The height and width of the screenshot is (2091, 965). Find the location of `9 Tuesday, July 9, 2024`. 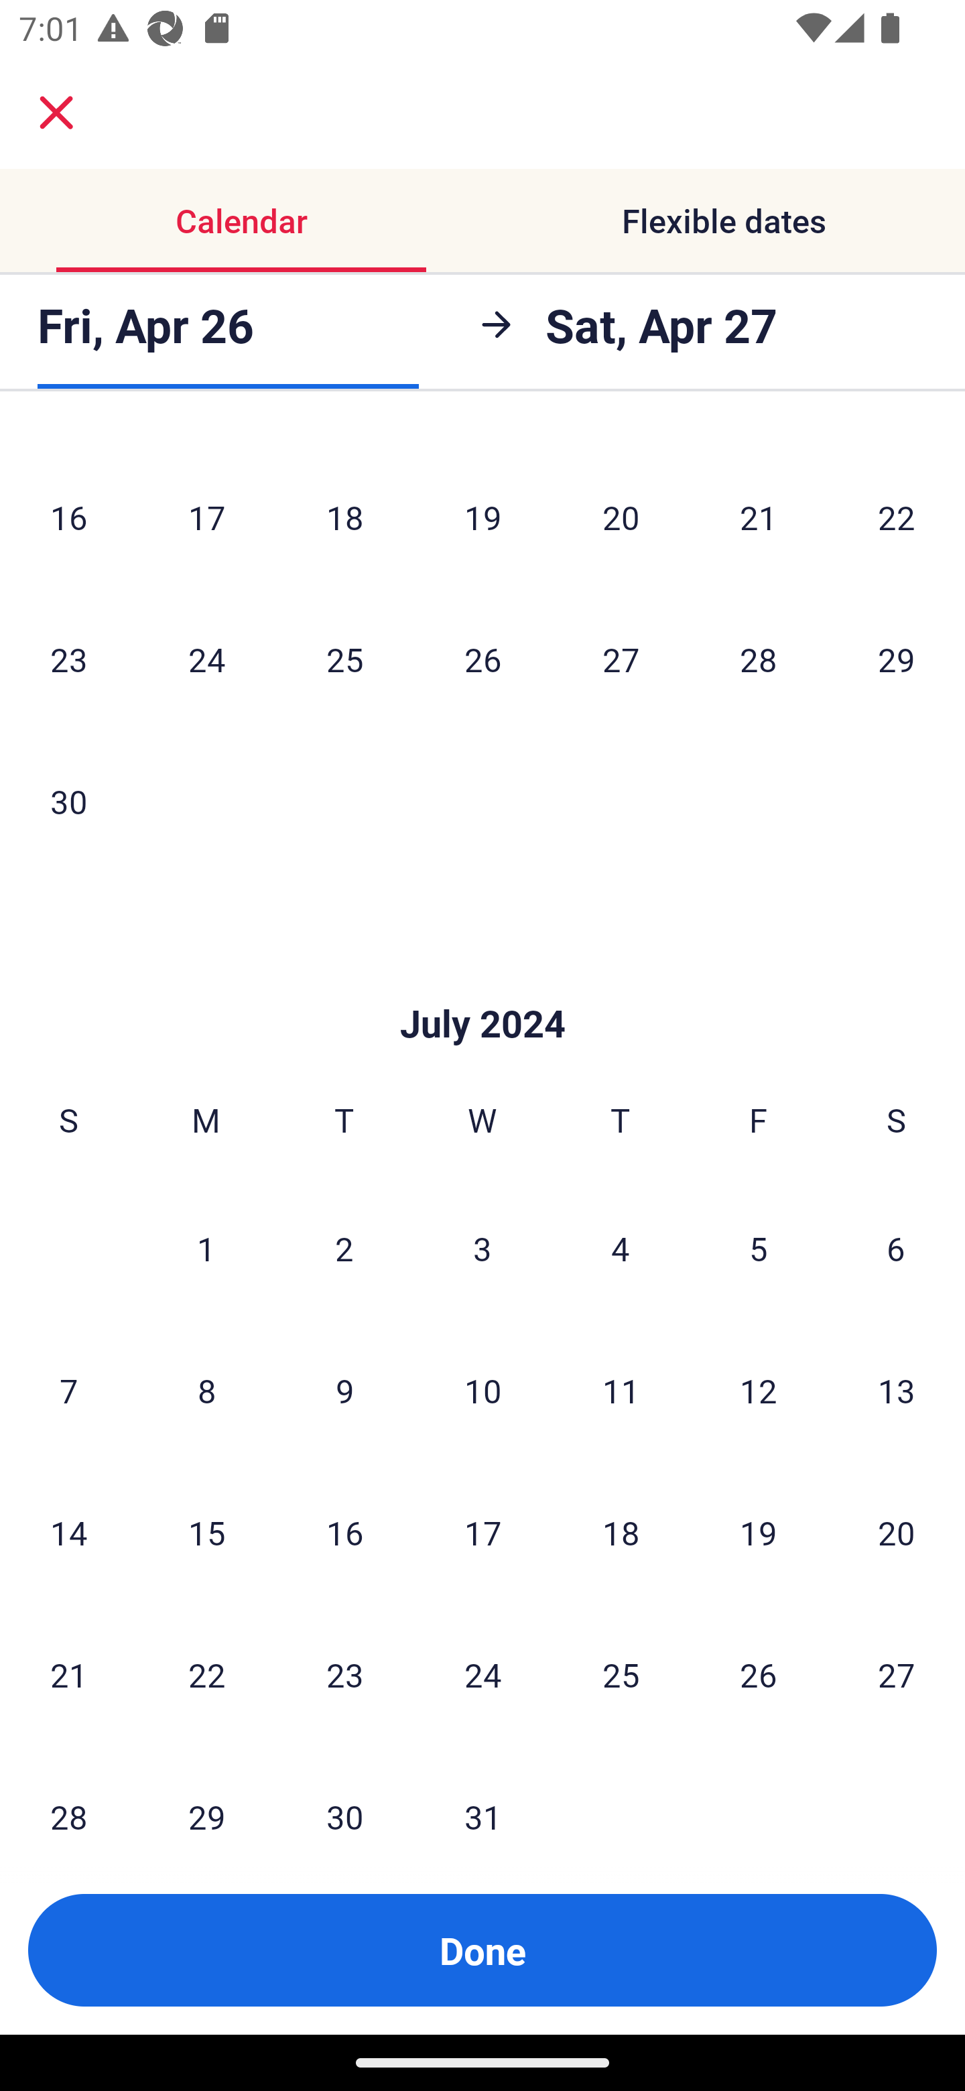

9 Tuesday, July 9, 2024 is located at coordinates (344, 1390).